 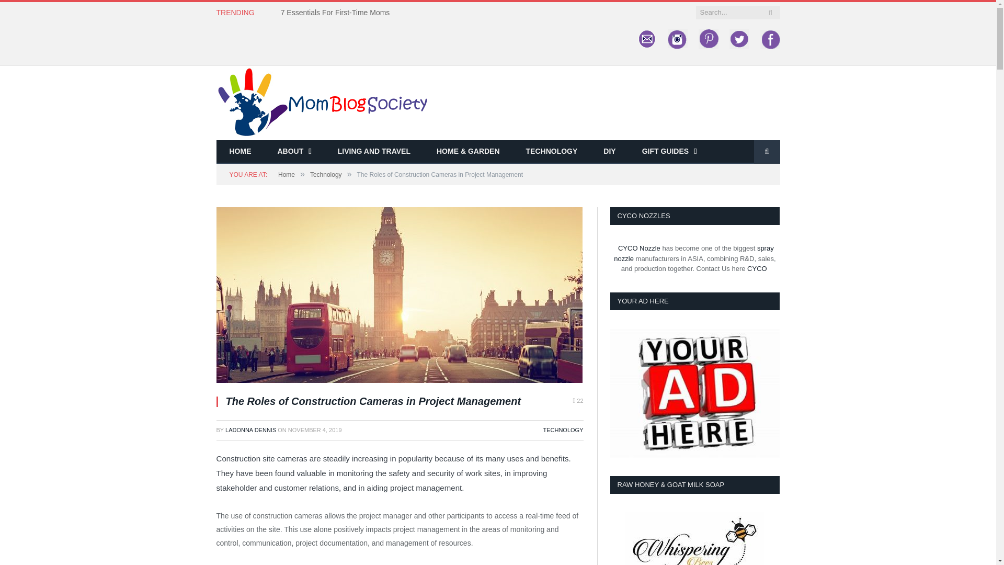 What do you see at coordinates (609, 152) in the screenshot?
I see `DIY` at bounding box center [609, 152].